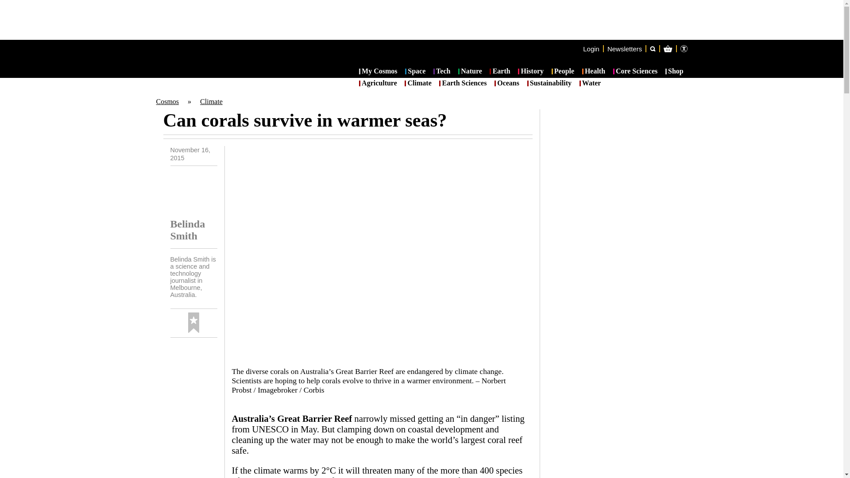  What do you see at coordinates (684, 48) in the screenshot?
I see `Accessibility Tools` at bounding box center [684, 48].